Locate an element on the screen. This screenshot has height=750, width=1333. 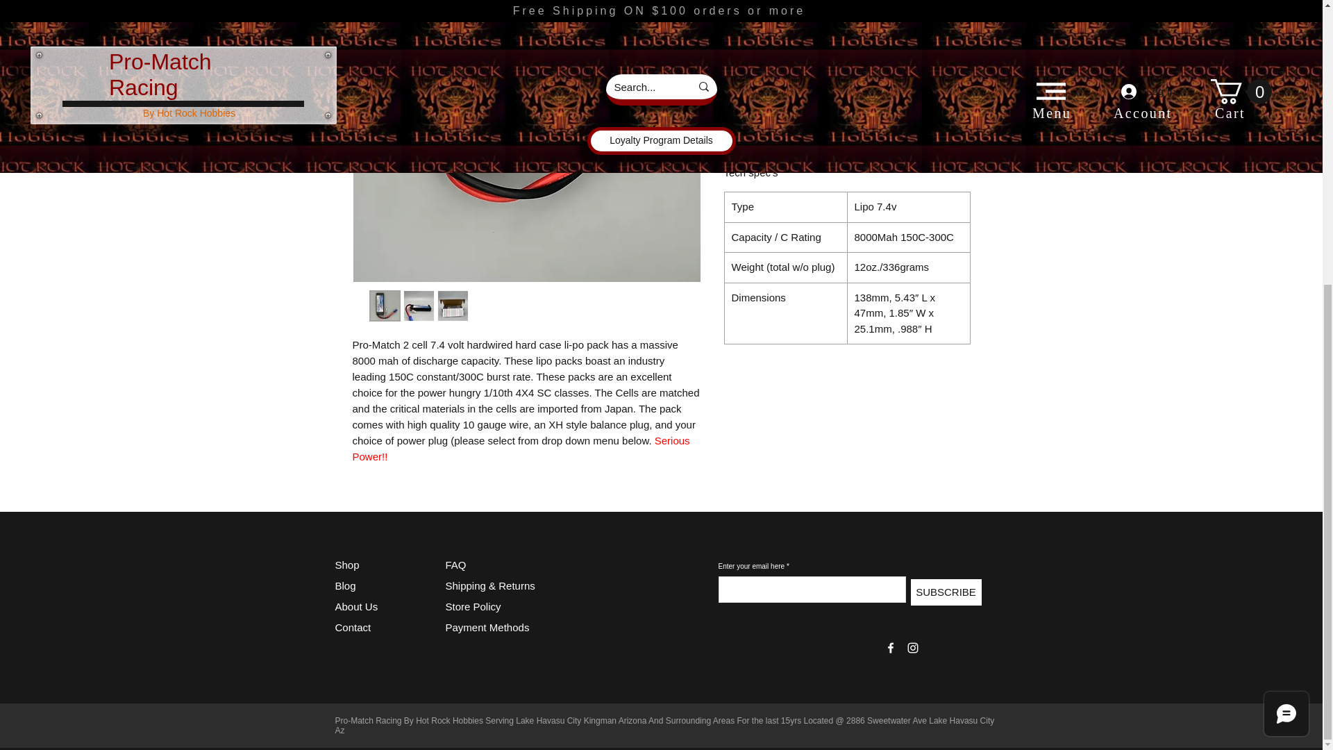
SUBSCRIBE is located at coordinates (946, 592).